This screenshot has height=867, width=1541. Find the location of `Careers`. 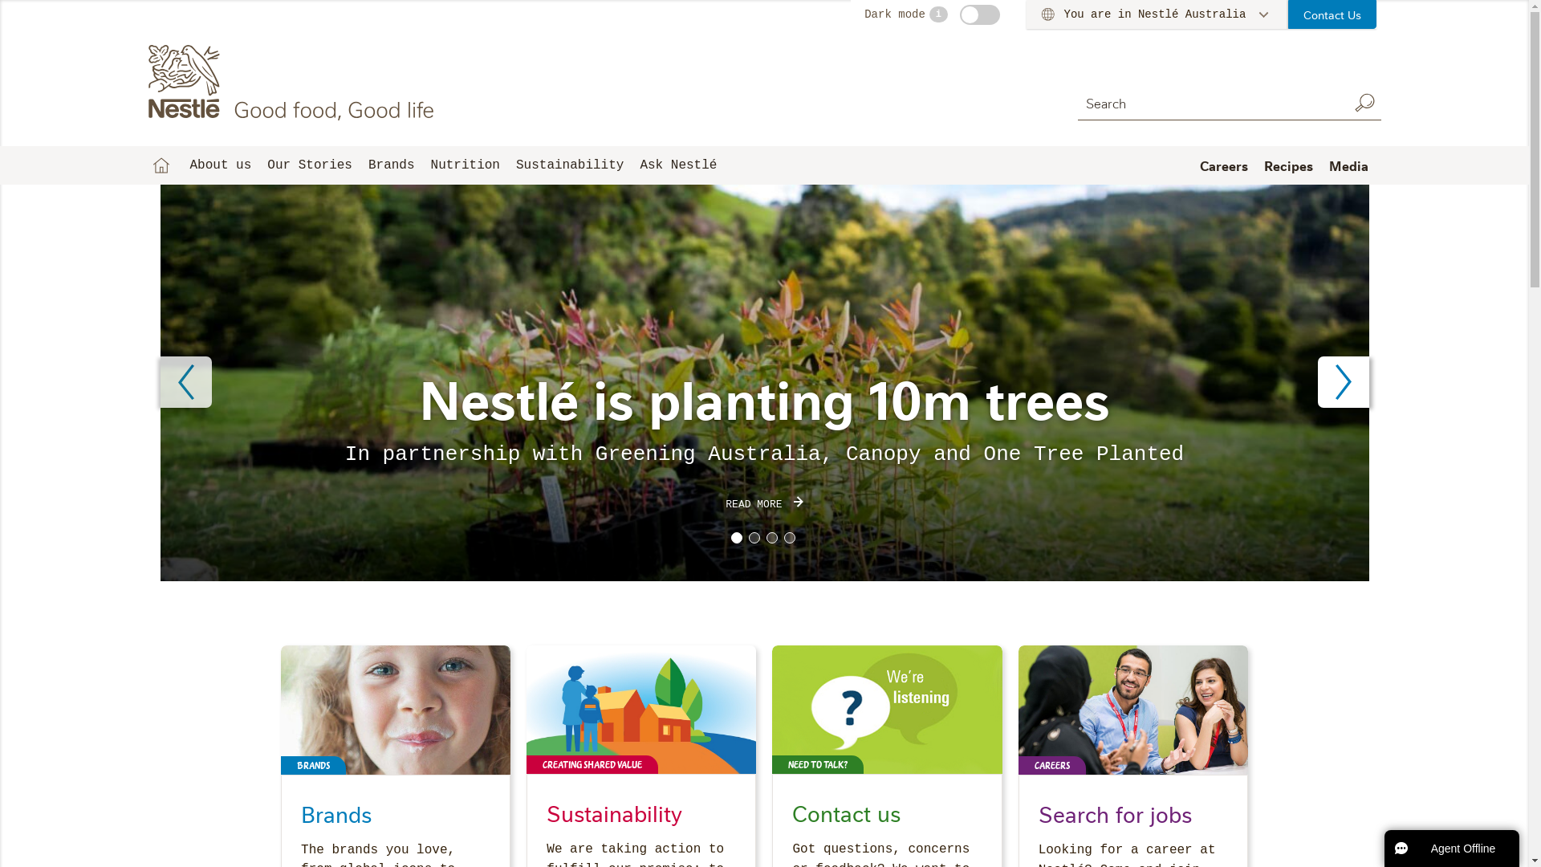

Careers is located at coordinates (1223, 165).